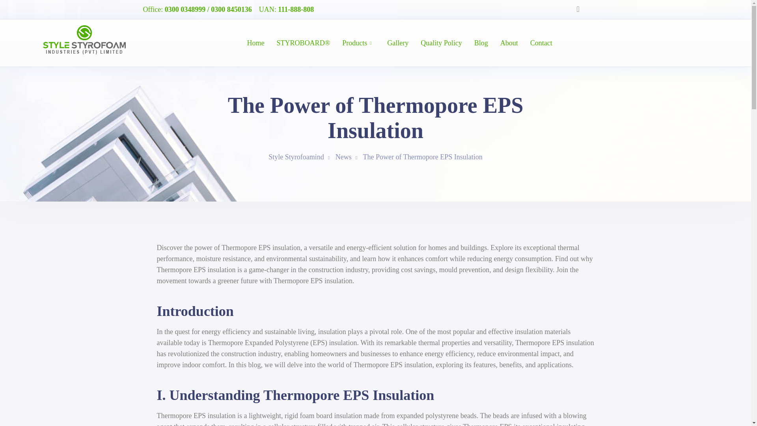  Describe the element at coordinates (296, 157) in the screenshot. I see `Style Styrofoamind` at that location.